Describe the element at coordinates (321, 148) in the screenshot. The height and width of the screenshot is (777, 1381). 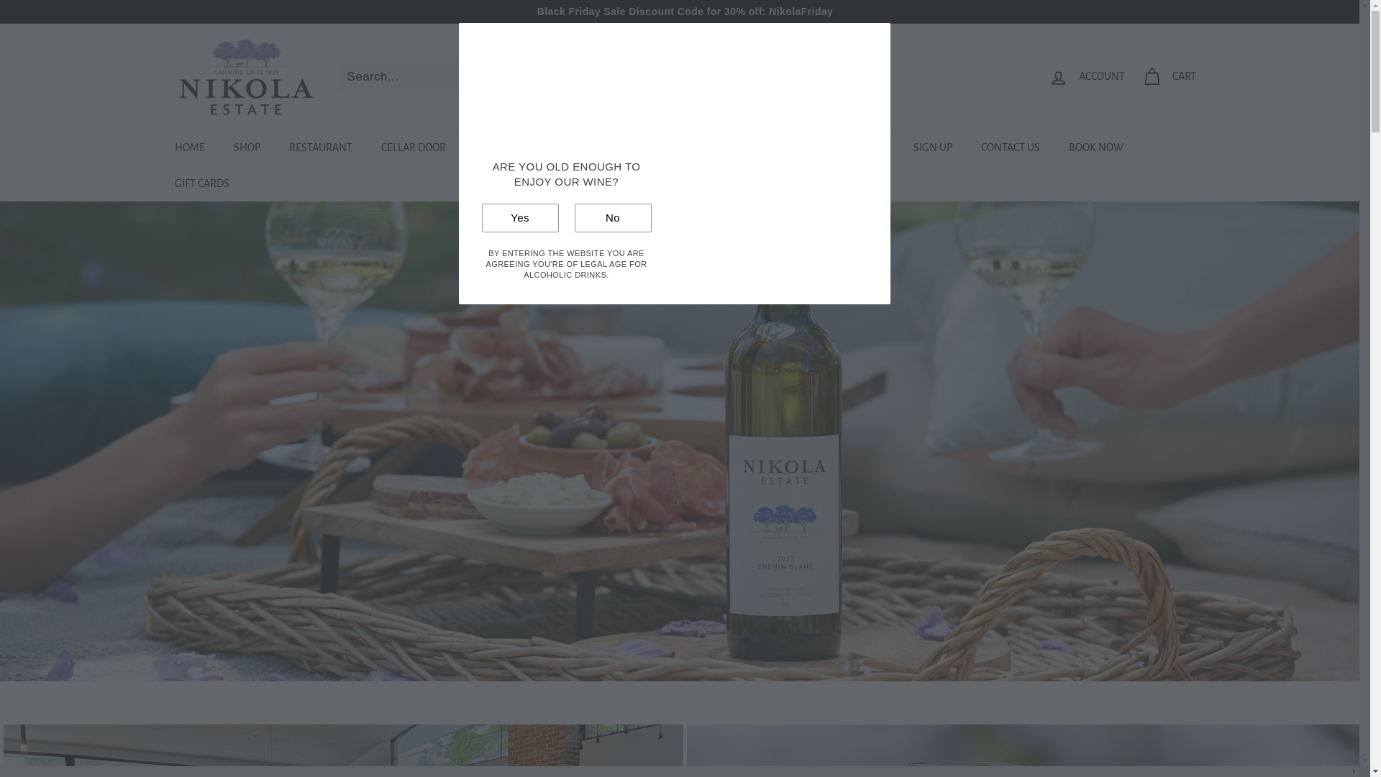
I see `RESTAURANT` at that location.